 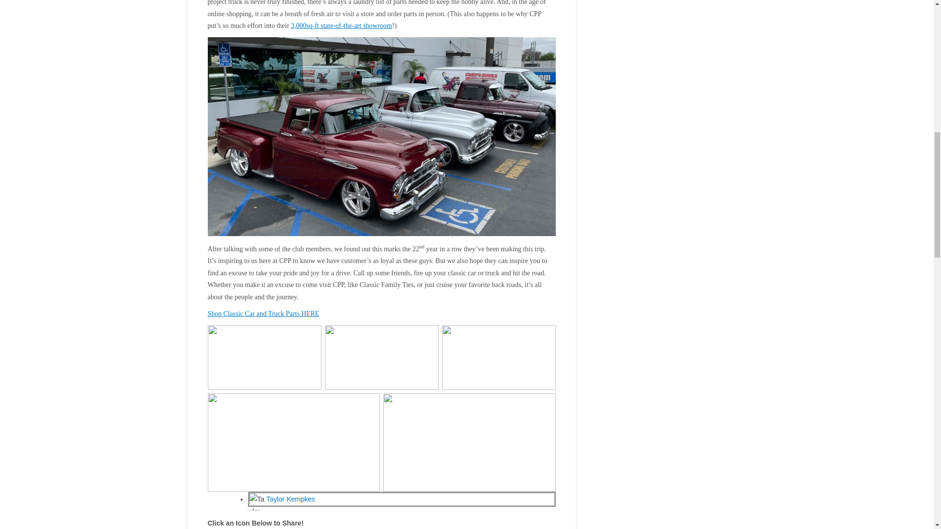 I want to click on Shop Classic Car and Truck Parts HERE, so click(x=264, y=313).